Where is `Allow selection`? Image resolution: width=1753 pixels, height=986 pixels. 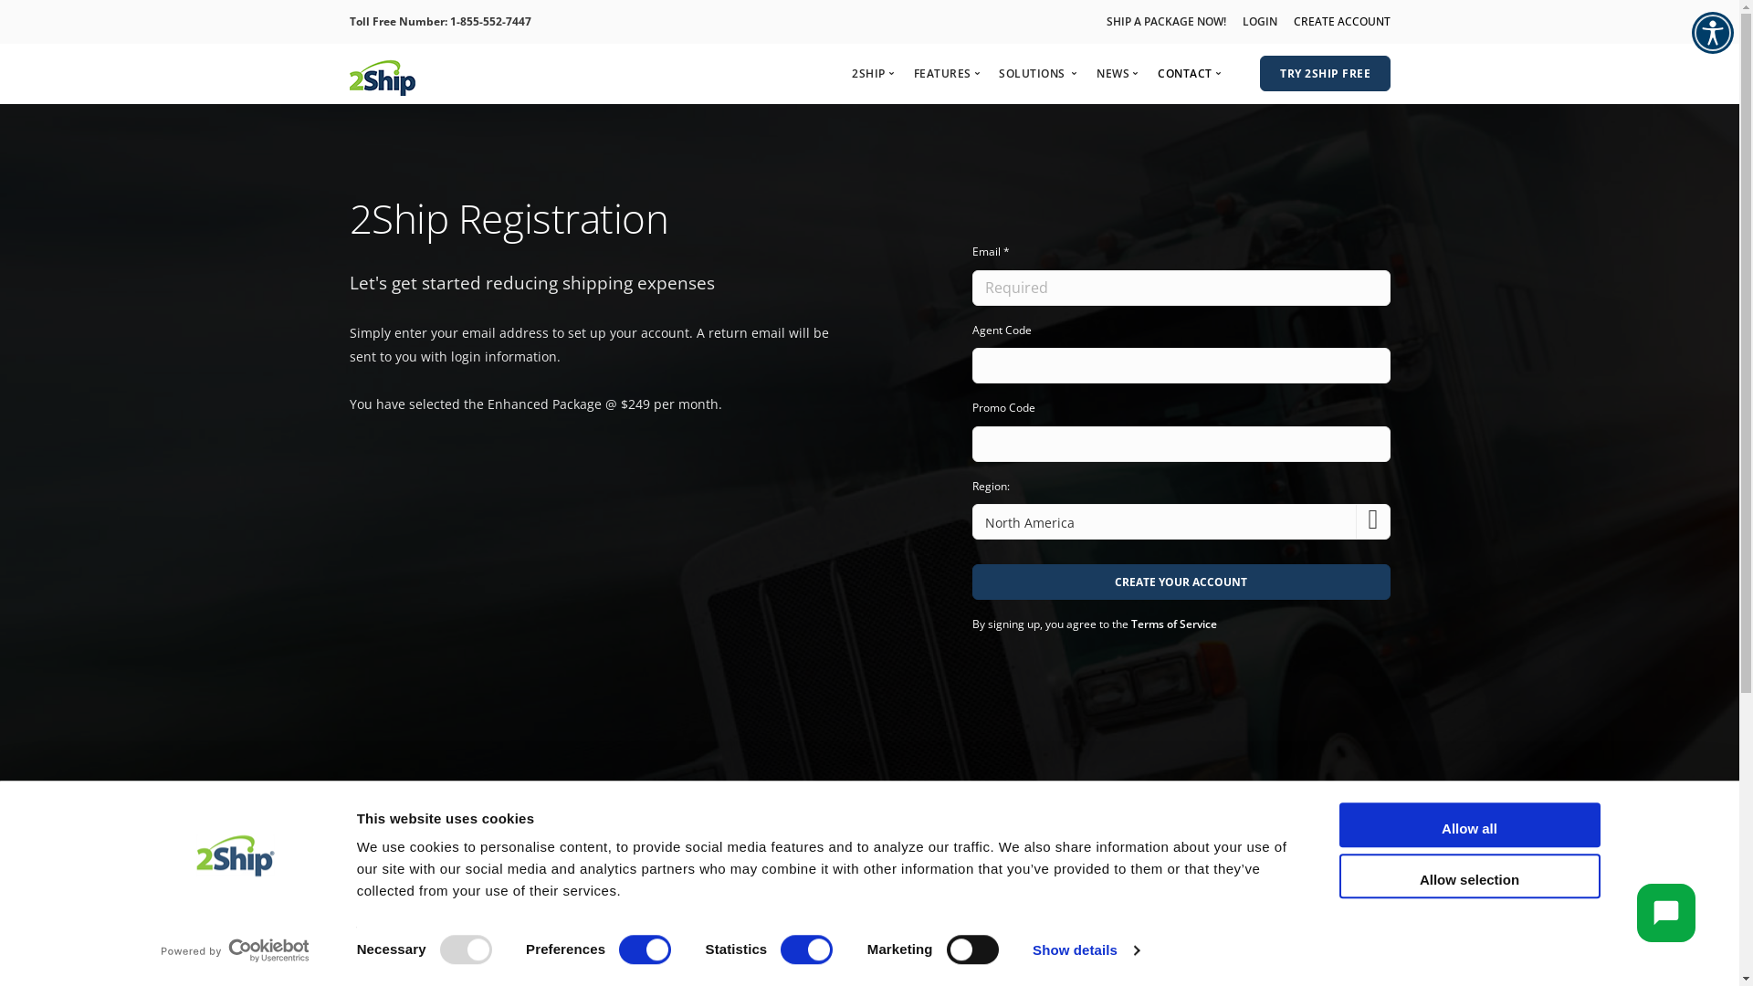 Allow selection is located at coordinates (1469, 876).